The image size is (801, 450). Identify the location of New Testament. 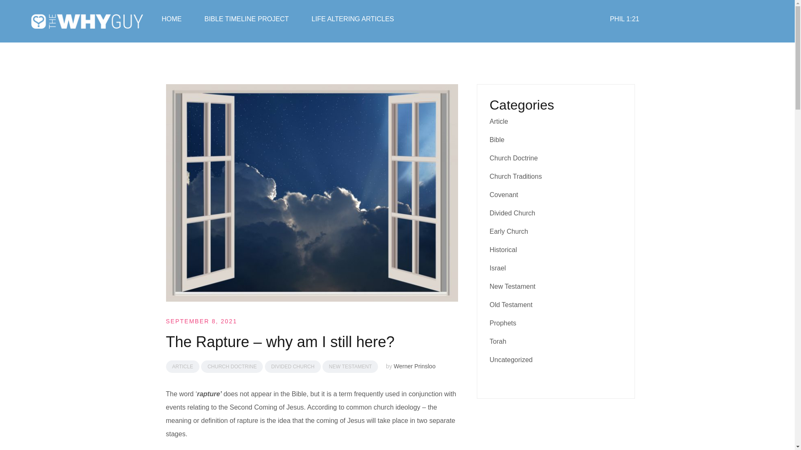
(512, 286).